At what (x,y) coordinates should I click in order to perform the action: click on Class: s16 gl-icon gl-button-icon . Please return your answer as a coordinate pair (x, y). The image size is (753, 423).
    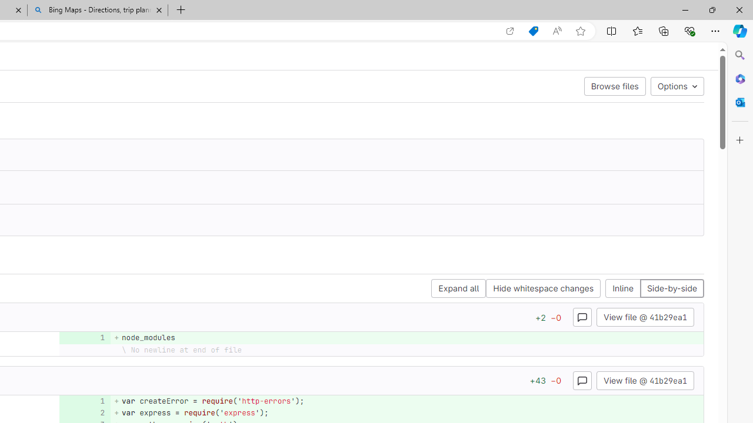
    Looking at the image, I should click on (582, 380).